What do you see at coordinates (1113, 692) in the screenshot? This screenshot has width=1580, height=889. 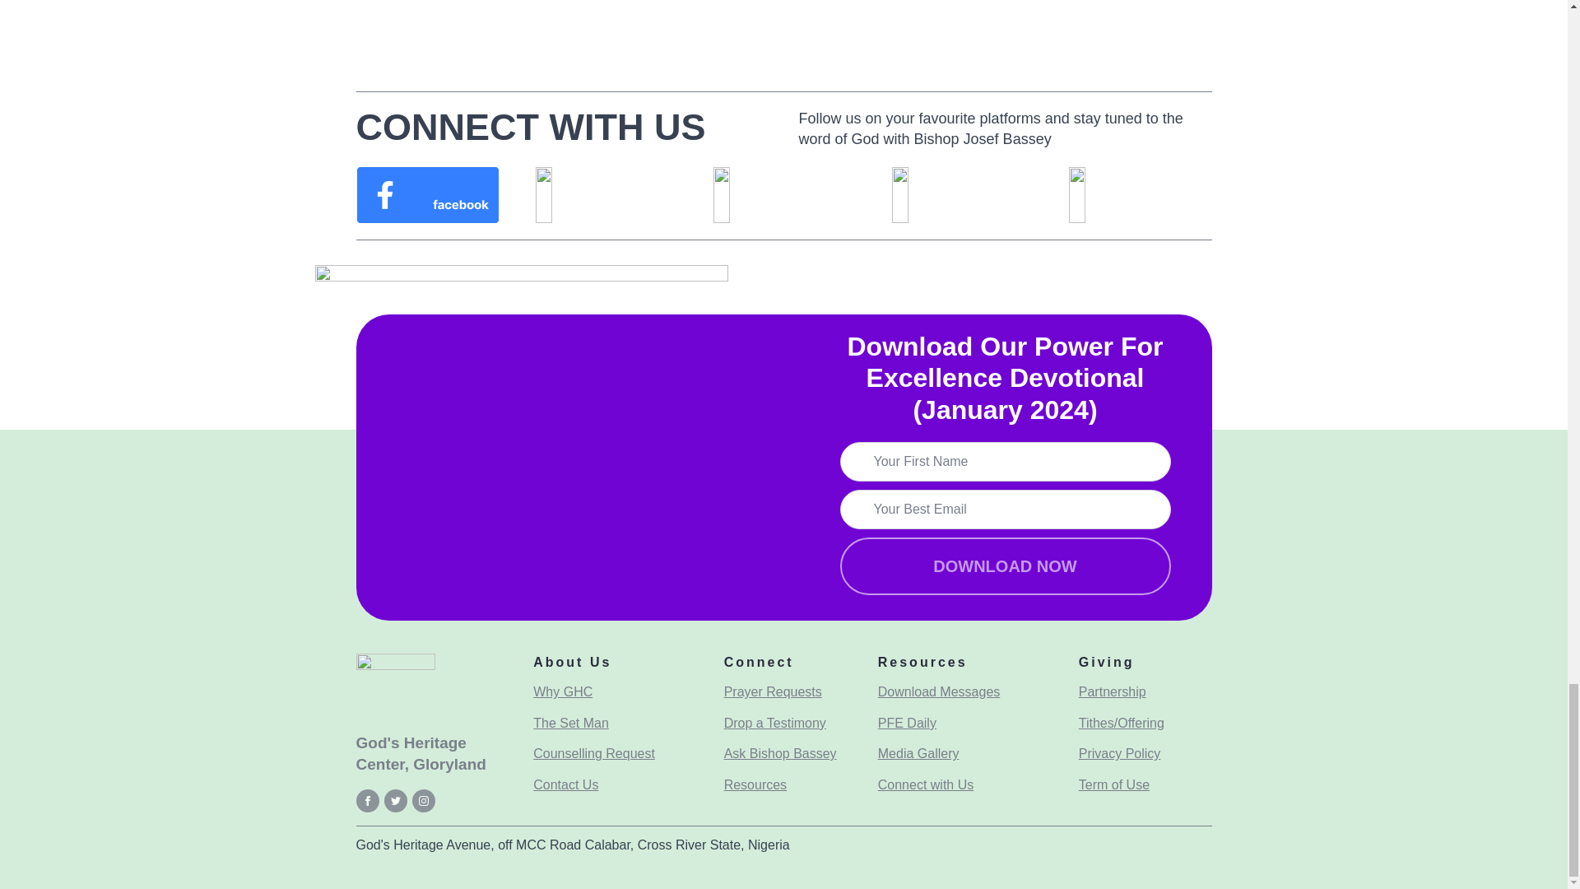 I see `Partnership` at bounding box center [1113, 692].